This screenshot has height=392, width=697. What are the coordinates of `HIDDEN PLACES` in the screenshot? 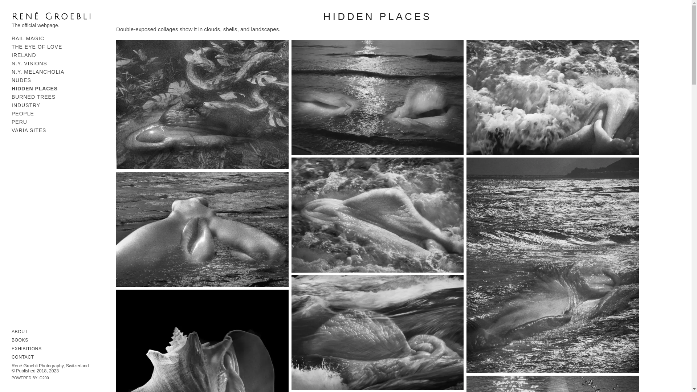 It's located at (35, 89).